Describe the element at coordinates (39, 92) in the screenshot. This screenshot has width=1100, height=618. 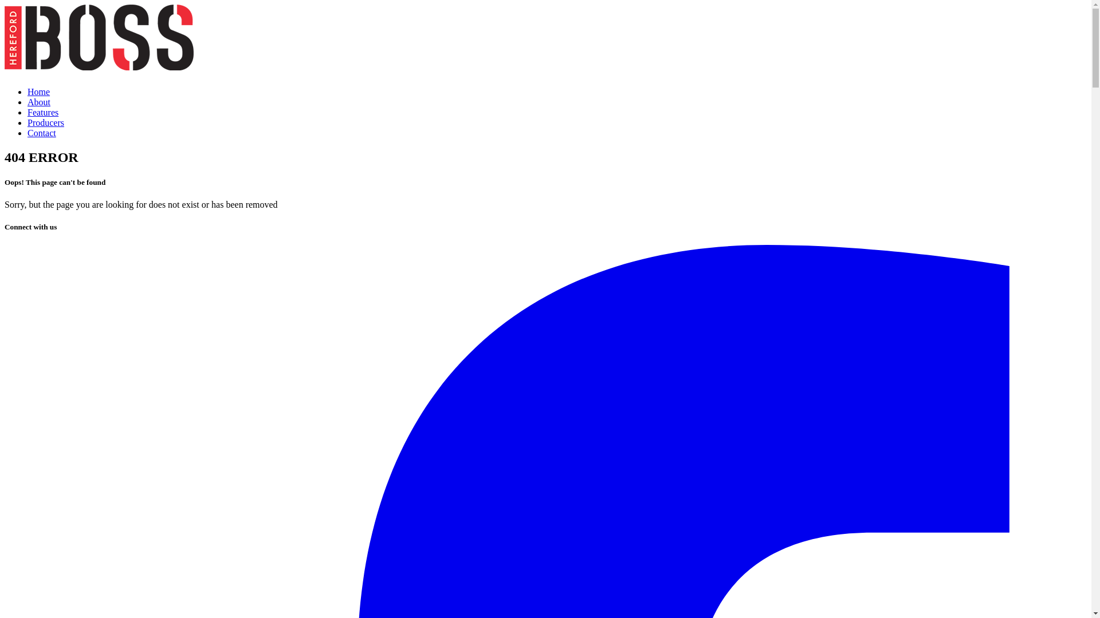
I see `Home` at that location.